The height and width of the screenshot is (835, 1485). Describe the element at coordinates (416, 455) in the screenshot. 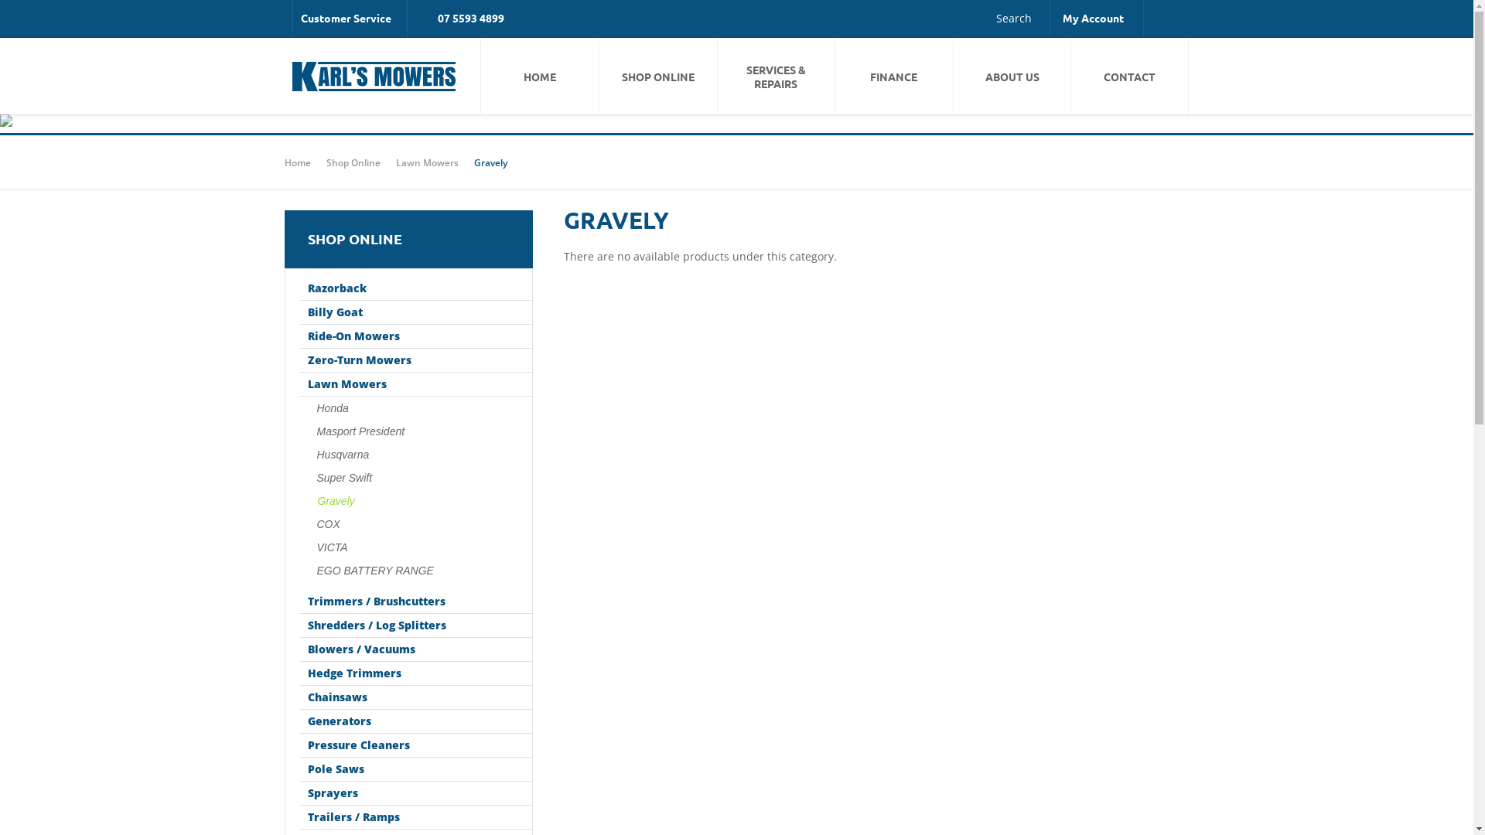

I see `Husqvarna` at that location.